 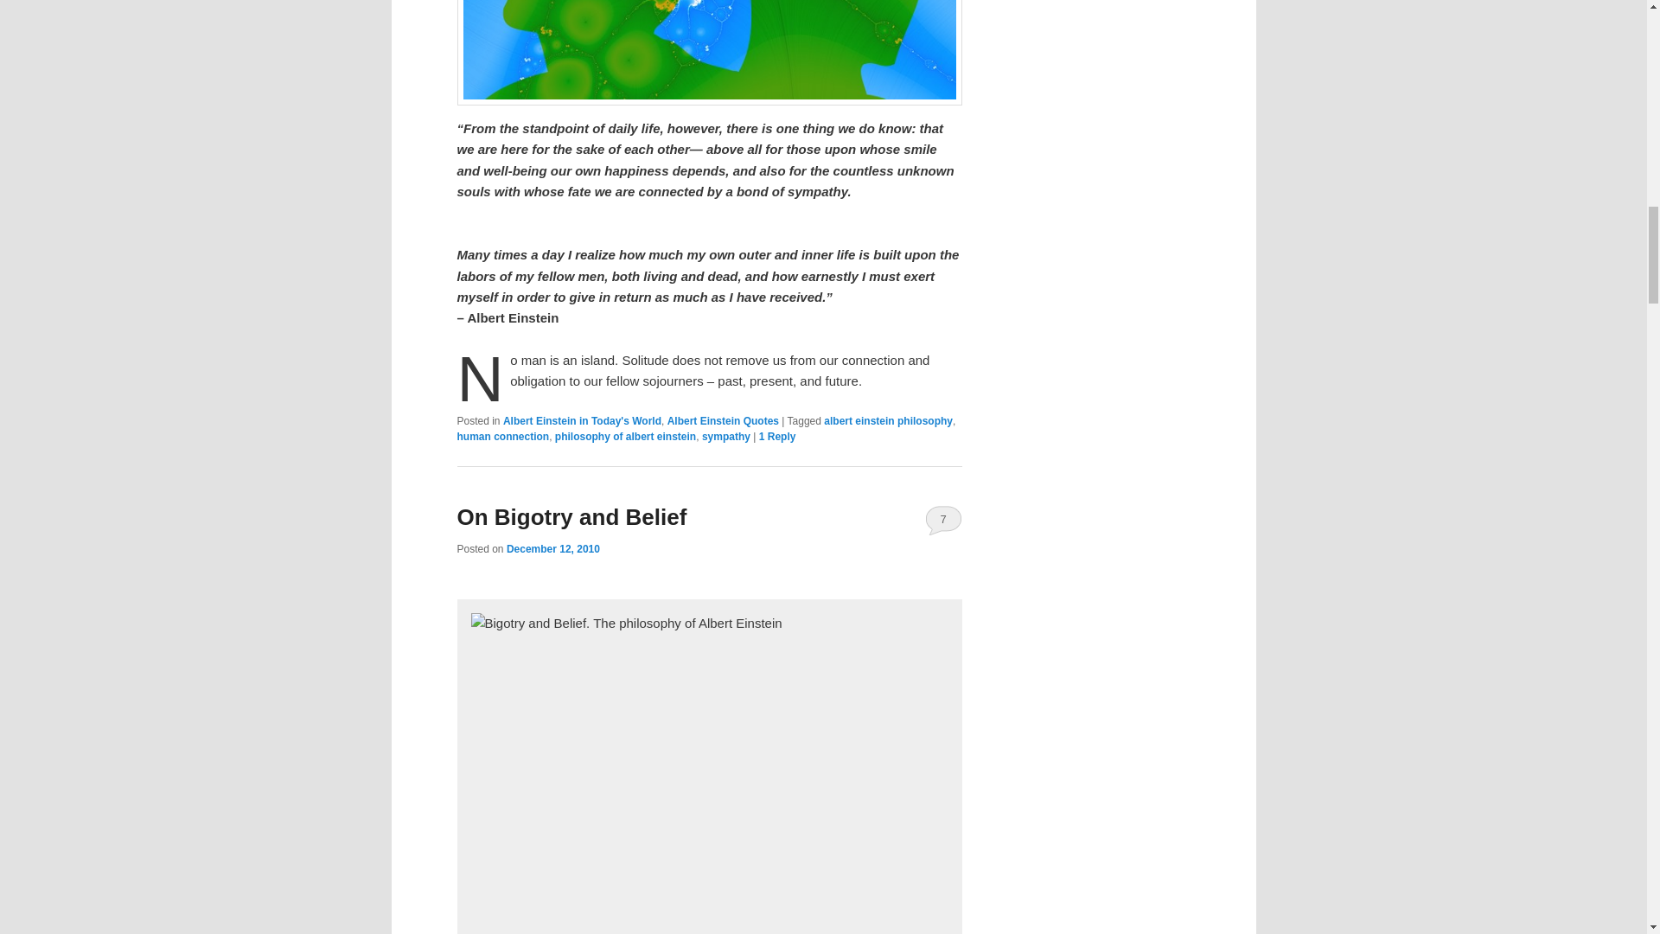 What do you see at coordinates (581, 420) in the screenshot?
I see `Albert Einstein in Today's World` at bounding box center [581, 420].